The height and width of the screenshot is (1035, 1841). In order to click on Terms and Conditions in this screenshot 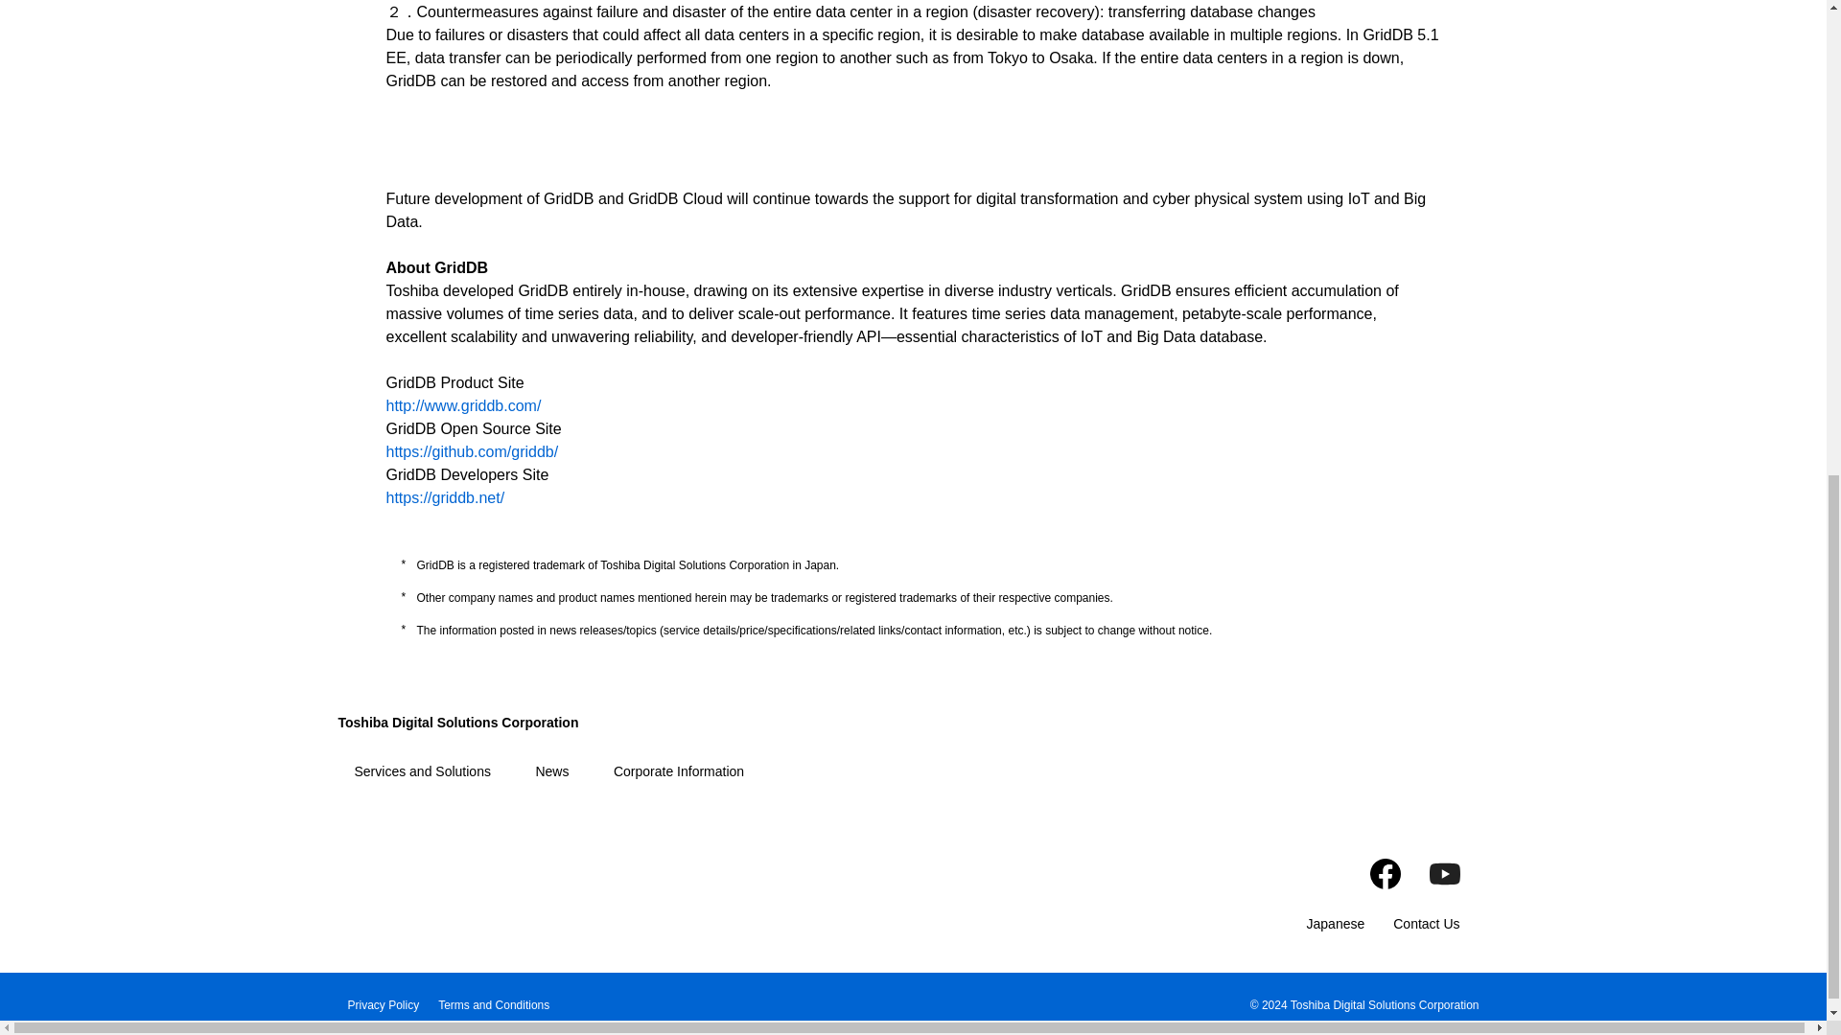, I will do `click(493, 1003)`.